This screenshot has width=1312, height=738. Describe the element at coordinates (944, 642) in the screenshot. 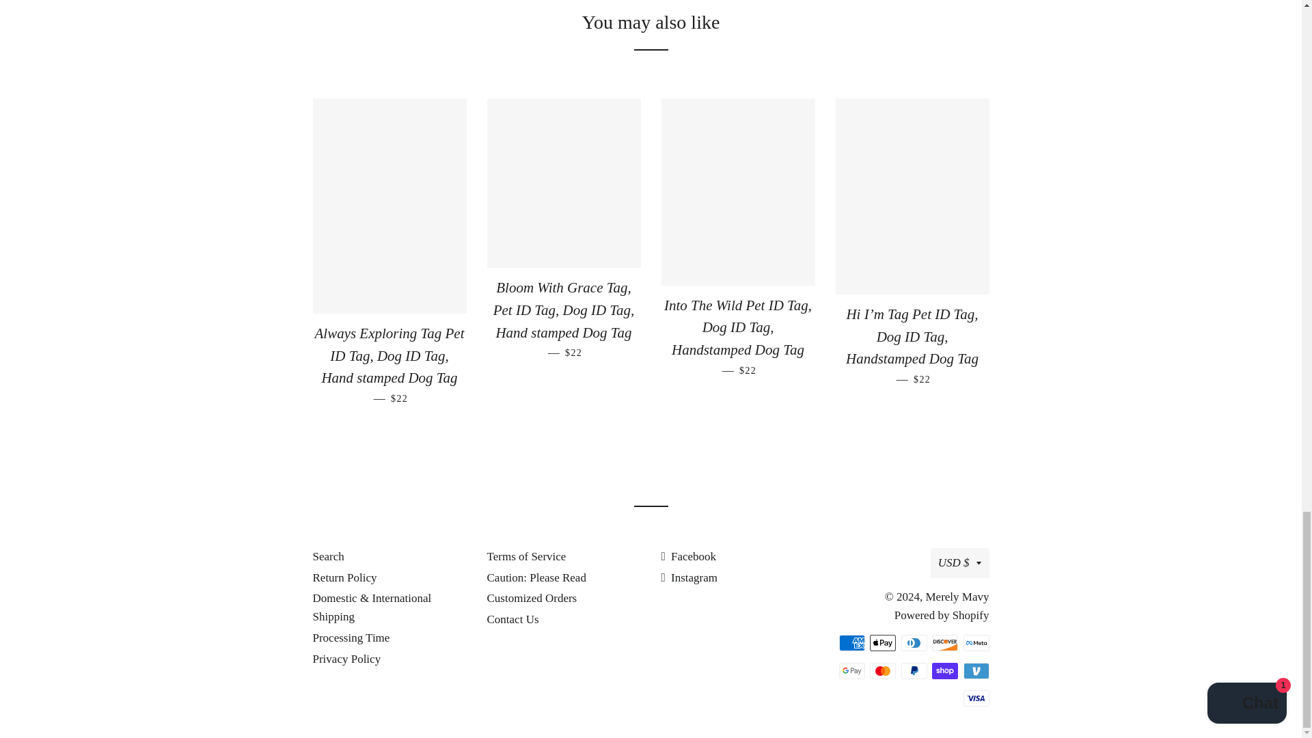

I see `Discover` at that location.